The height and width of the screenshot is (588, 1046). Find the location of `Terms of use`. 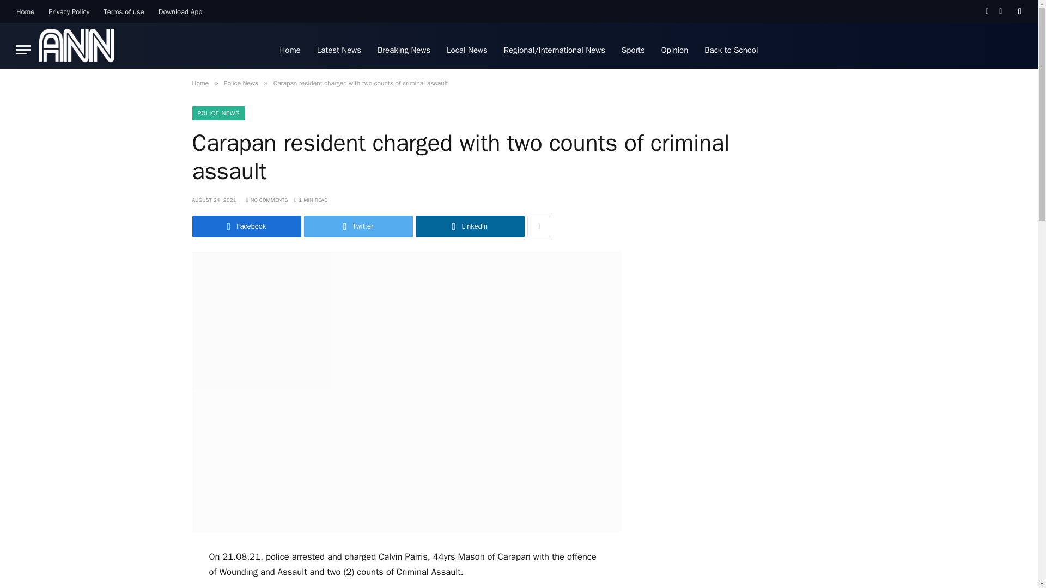

Terms of use is located at coordinates (124, 11).